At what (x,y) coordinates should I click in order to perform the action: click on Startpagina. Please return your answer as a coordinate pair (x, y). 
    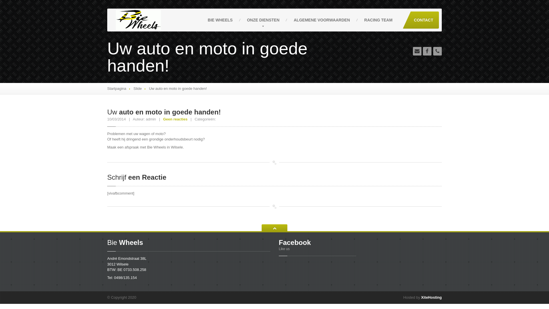
    Looking at the image, I should click on (117, 89).